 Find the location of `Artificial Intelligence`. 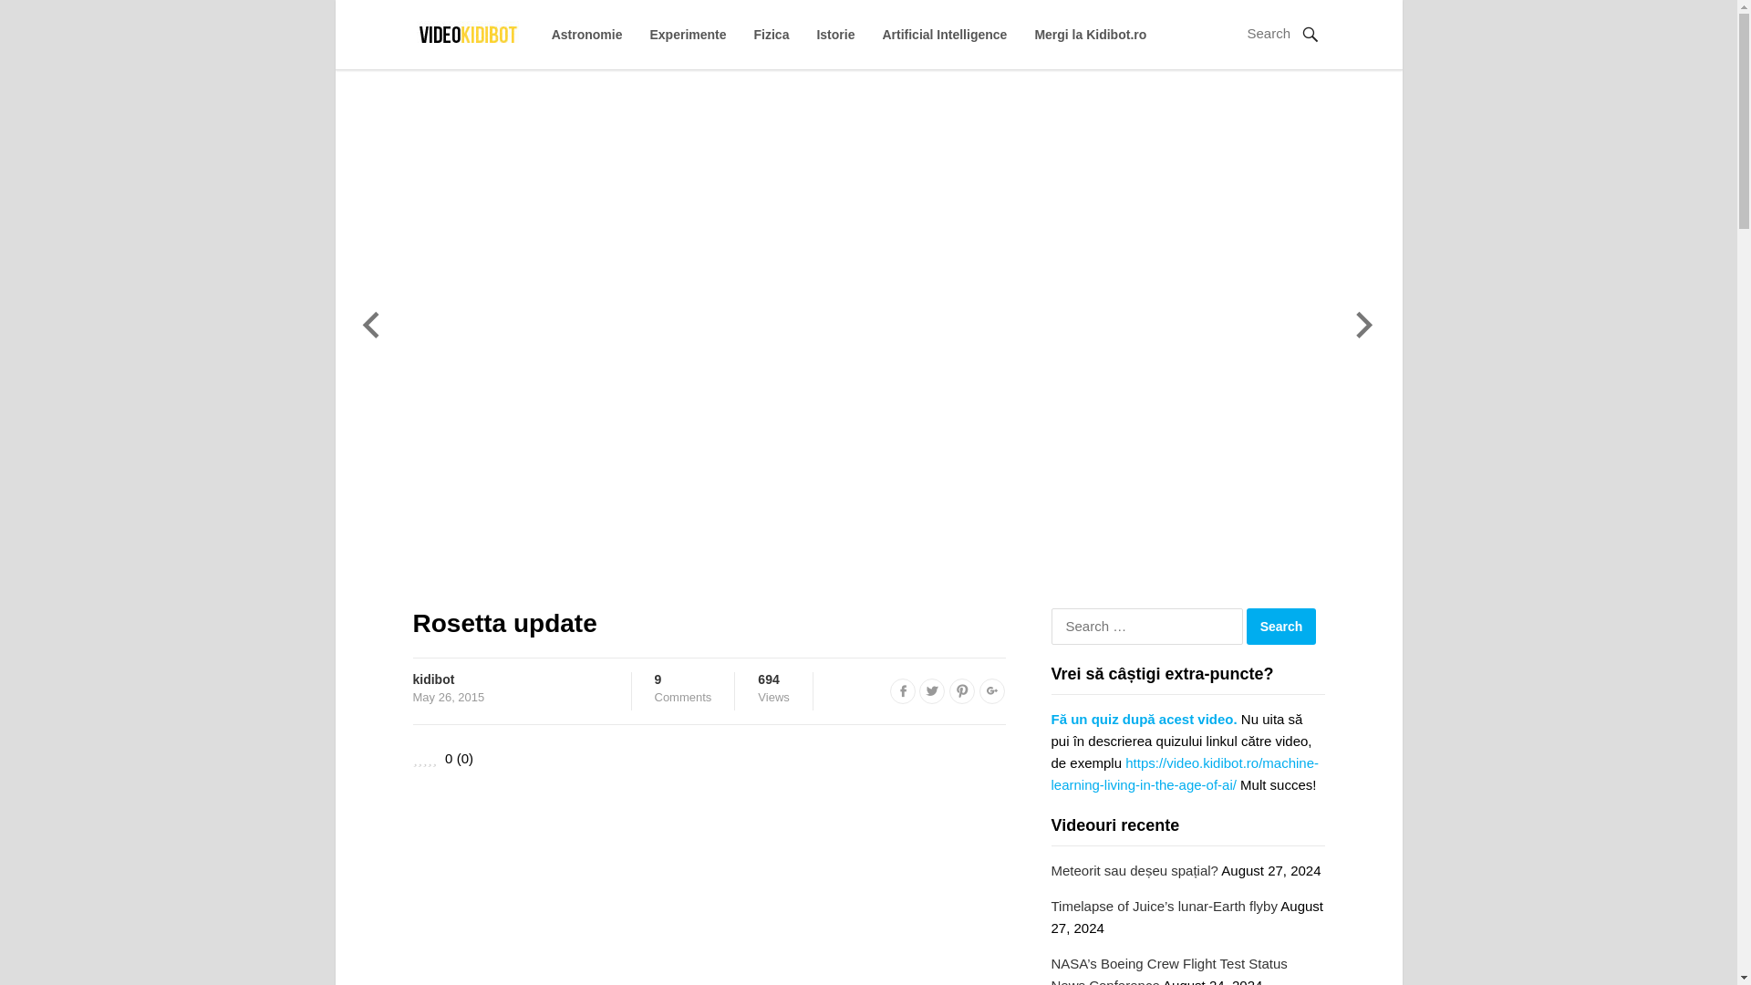

Artificial Intelligence is located at coordinates (945, 35).